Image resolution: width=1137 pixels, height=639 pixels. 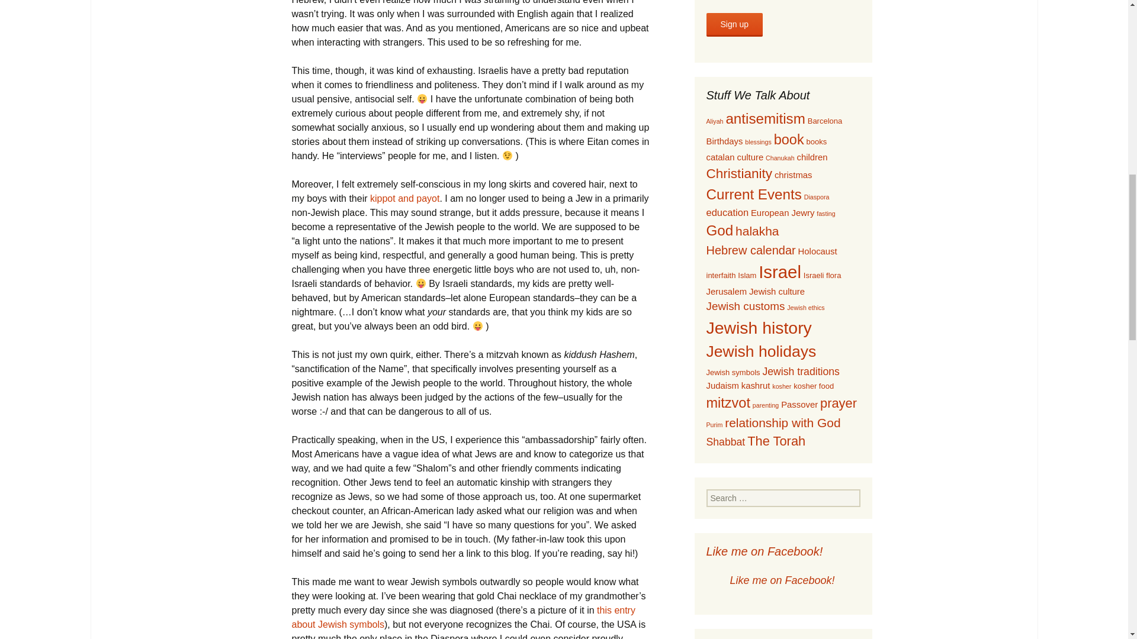 What do you see at coordinates (404, 199) in the screenshot?
I see `Links in the Chain: On Educating Children` at bounding box center [404, 199].